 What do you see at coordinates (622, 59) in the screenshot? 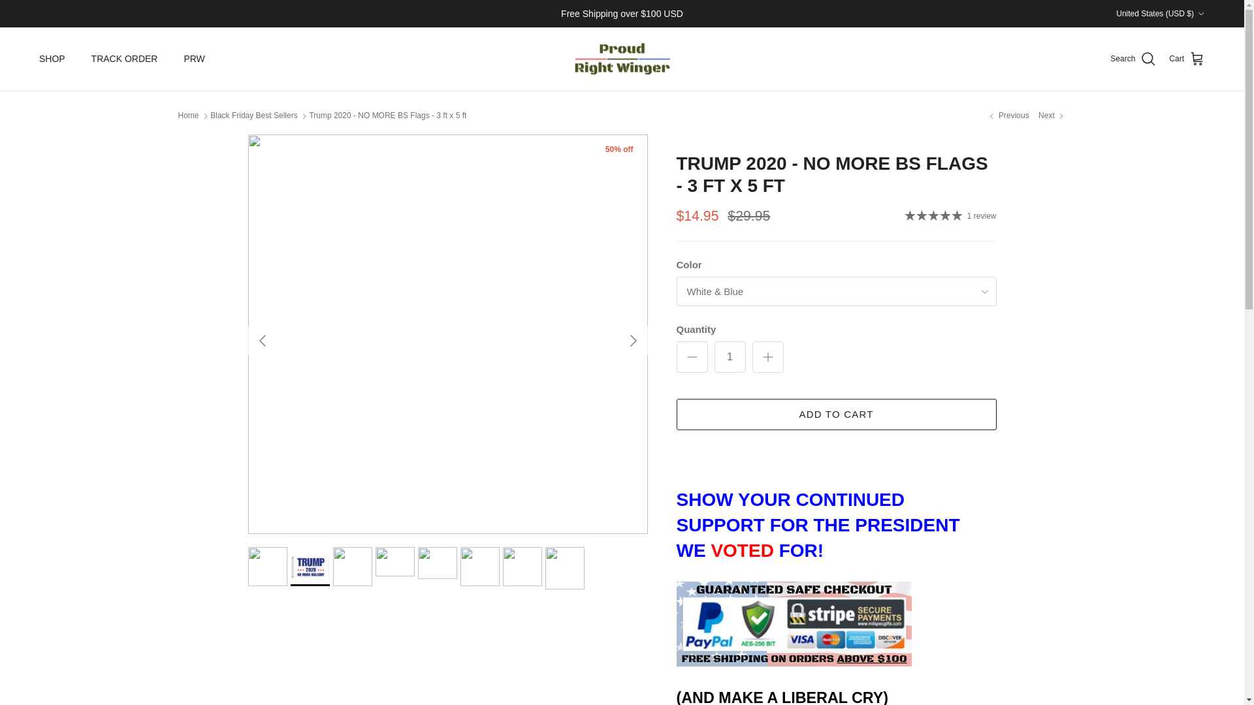
I see `PRW` at bounding box center [622, 59].